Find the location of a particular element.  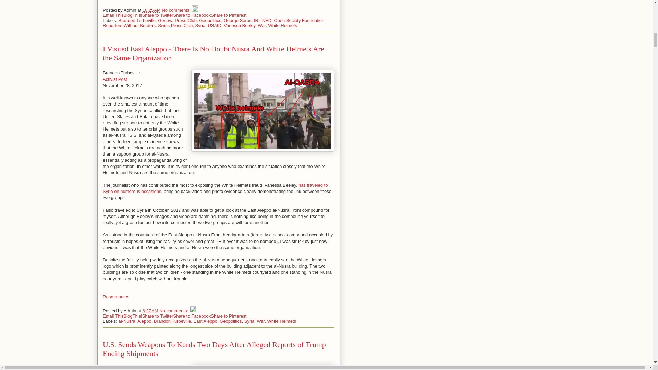

Share to Facebook is located at coordinates (192, 15).